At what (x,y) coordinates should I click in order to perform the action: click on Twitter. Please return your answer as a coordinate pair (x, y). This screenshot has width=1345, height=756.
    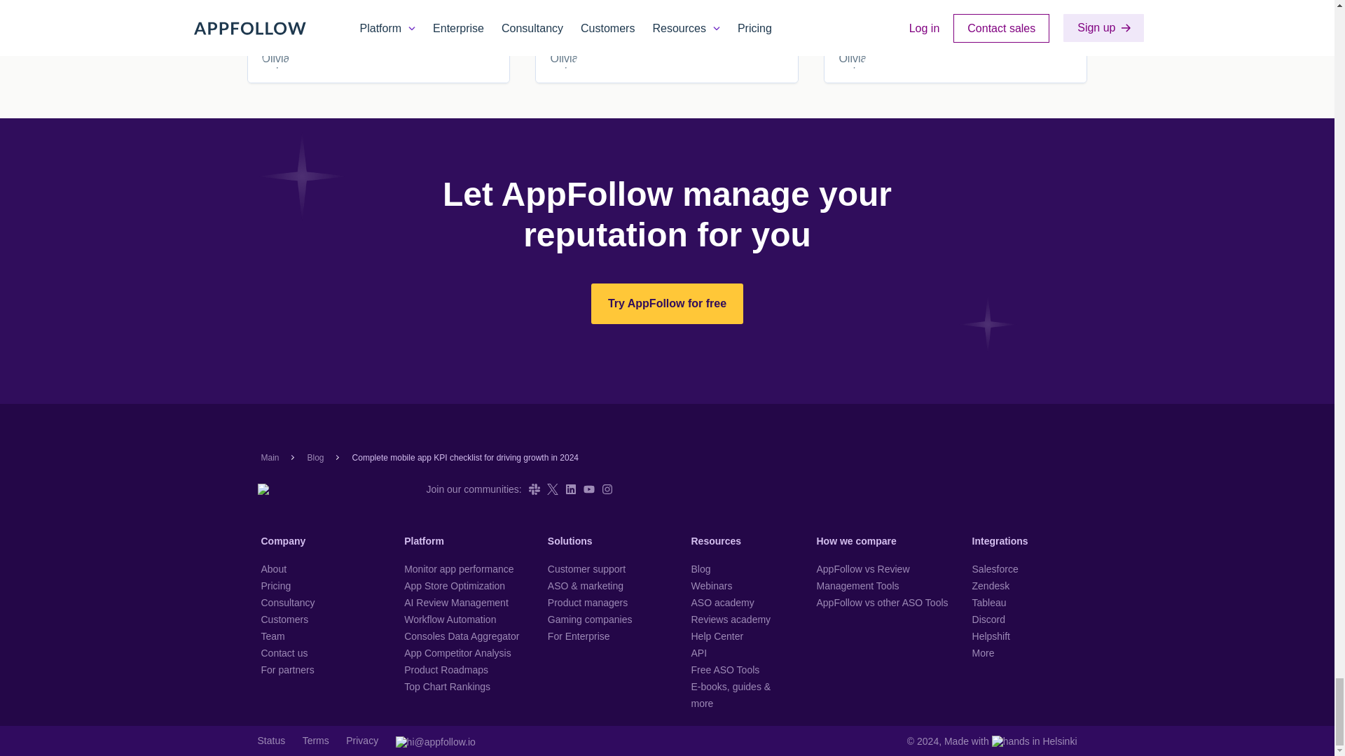
    Looking at the image, I should click on (552, 489).